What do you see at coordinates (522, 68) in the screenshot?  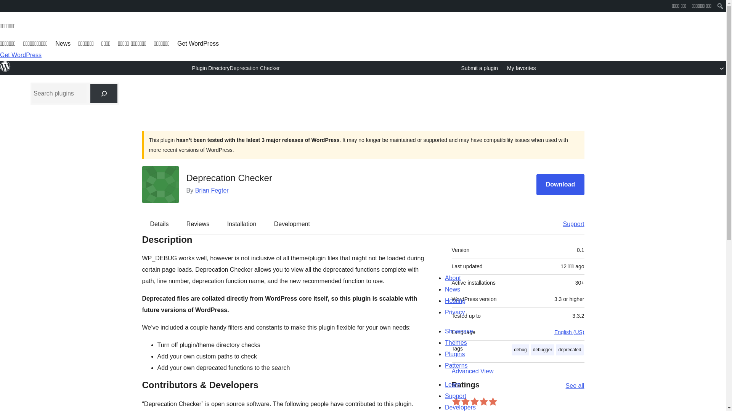 I see `My favorites` at bounding box center [522, 68].